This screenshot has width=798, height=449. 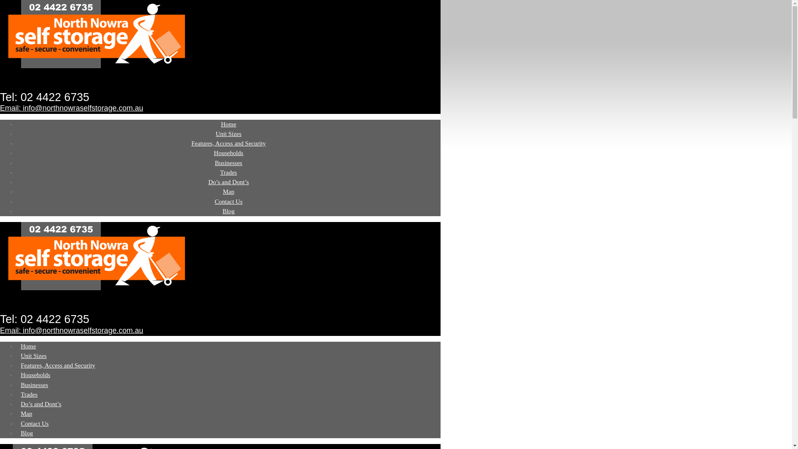 What do you see at coordinates (229, 173) in the screenshot?
I see `Trades` at bounding box center [229, 173].